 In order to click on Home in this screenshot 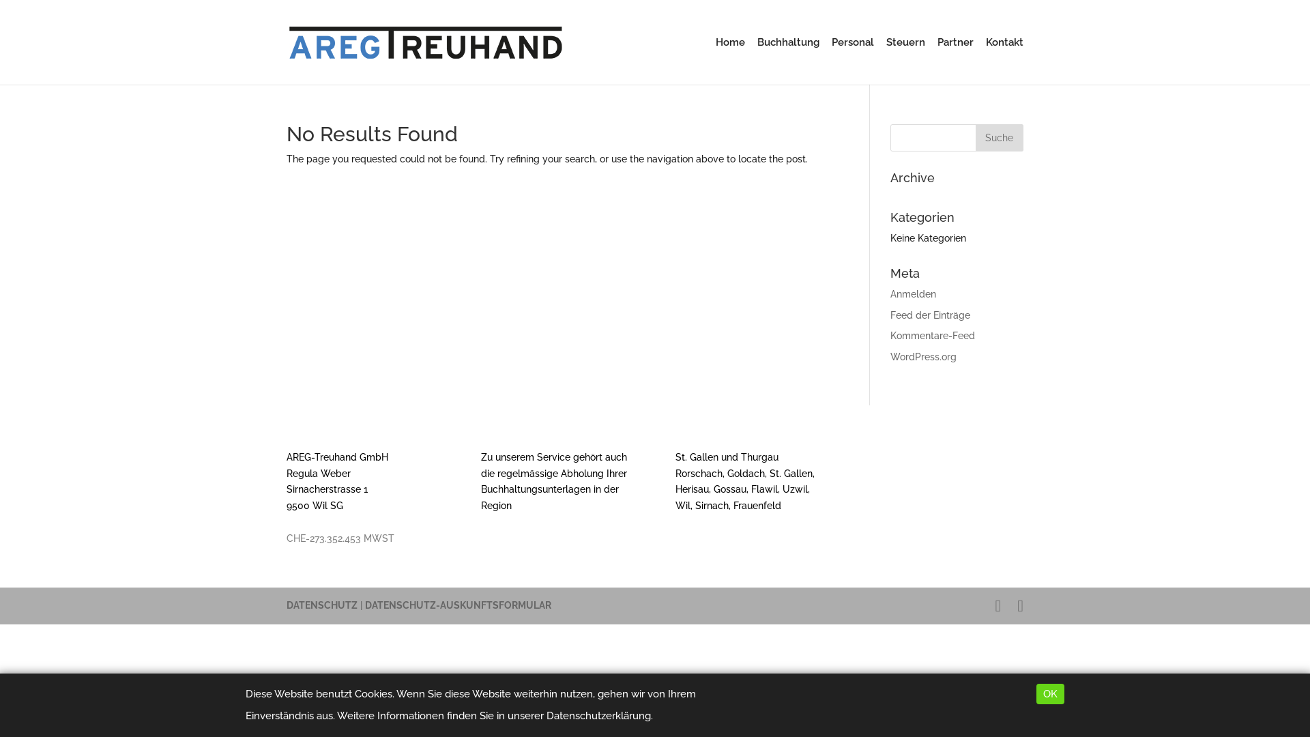, I will do `click(730, 61)`.